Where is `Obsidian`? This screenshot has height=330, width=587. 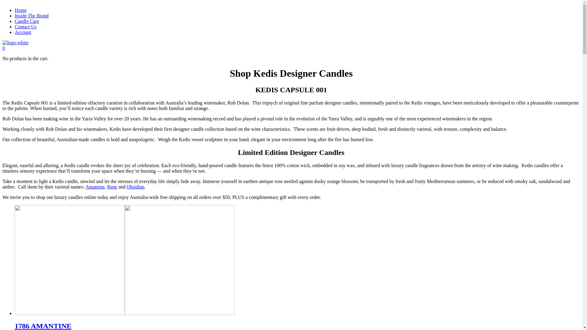
Obsidian is located at coordinates (136, 187).